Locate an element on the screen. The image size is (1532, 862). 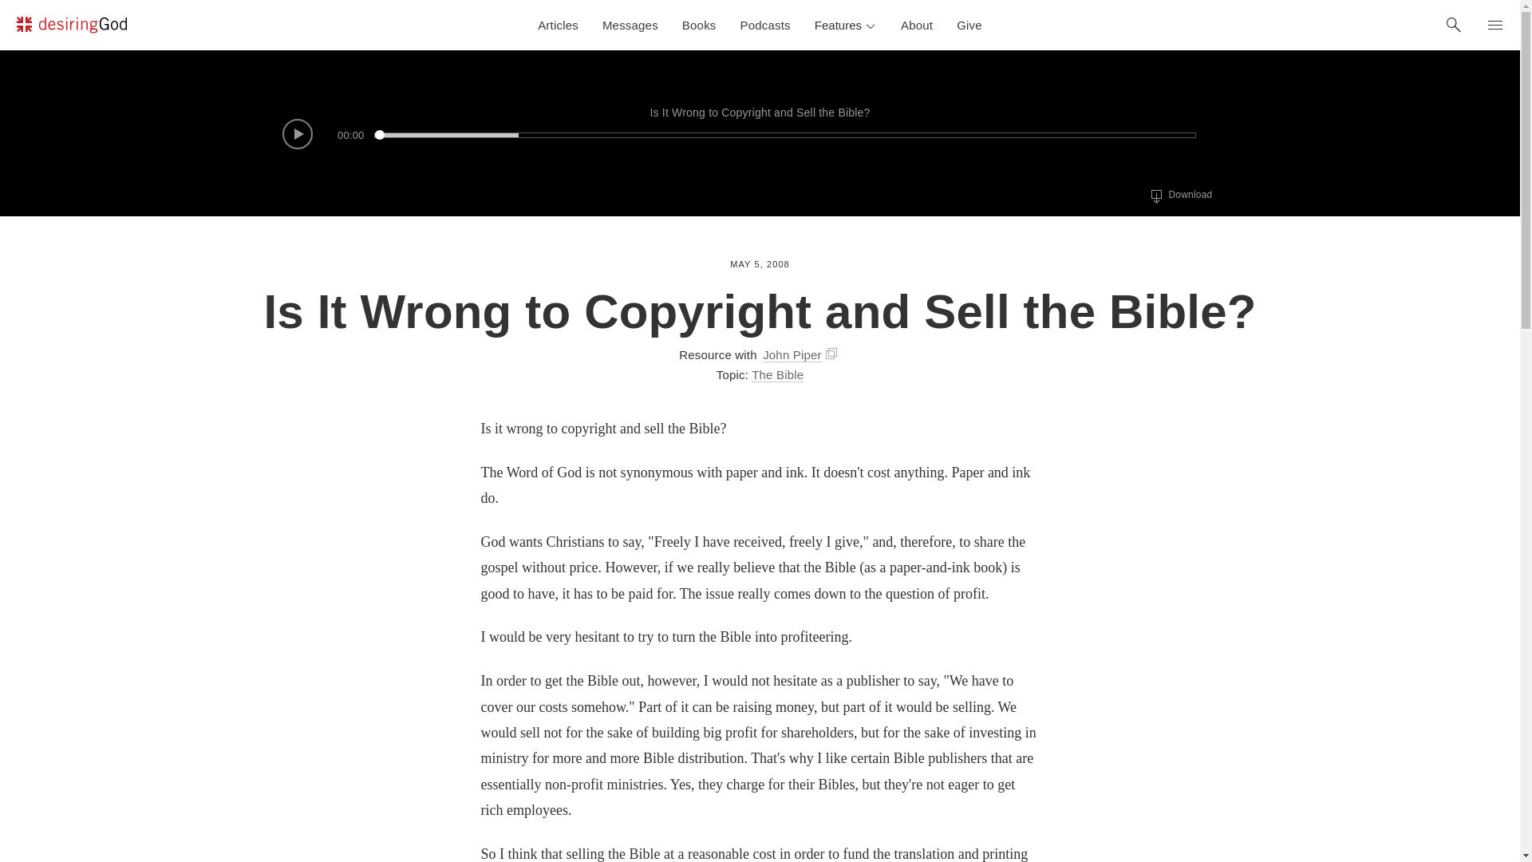
Features is located at coordinates (1181, 196).